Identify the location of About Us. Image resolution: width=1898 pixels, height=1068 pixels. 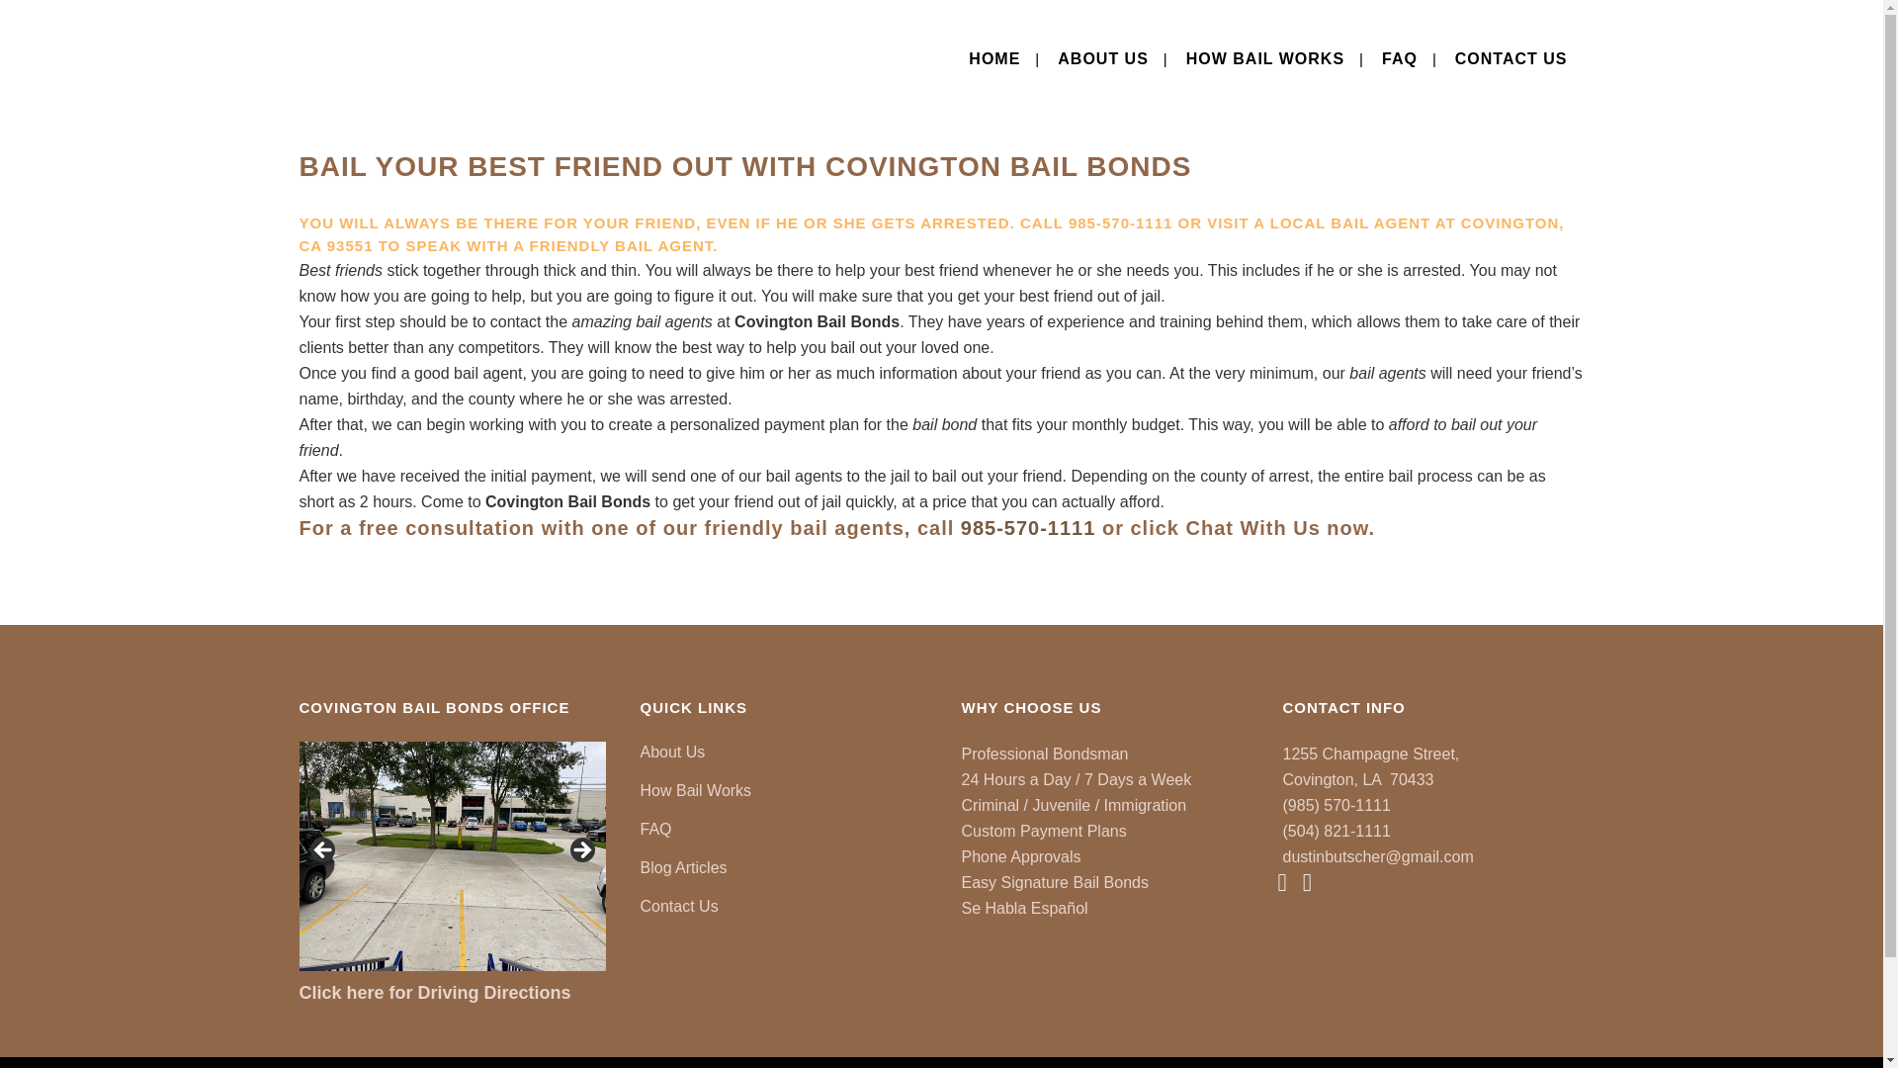
(786, 752).